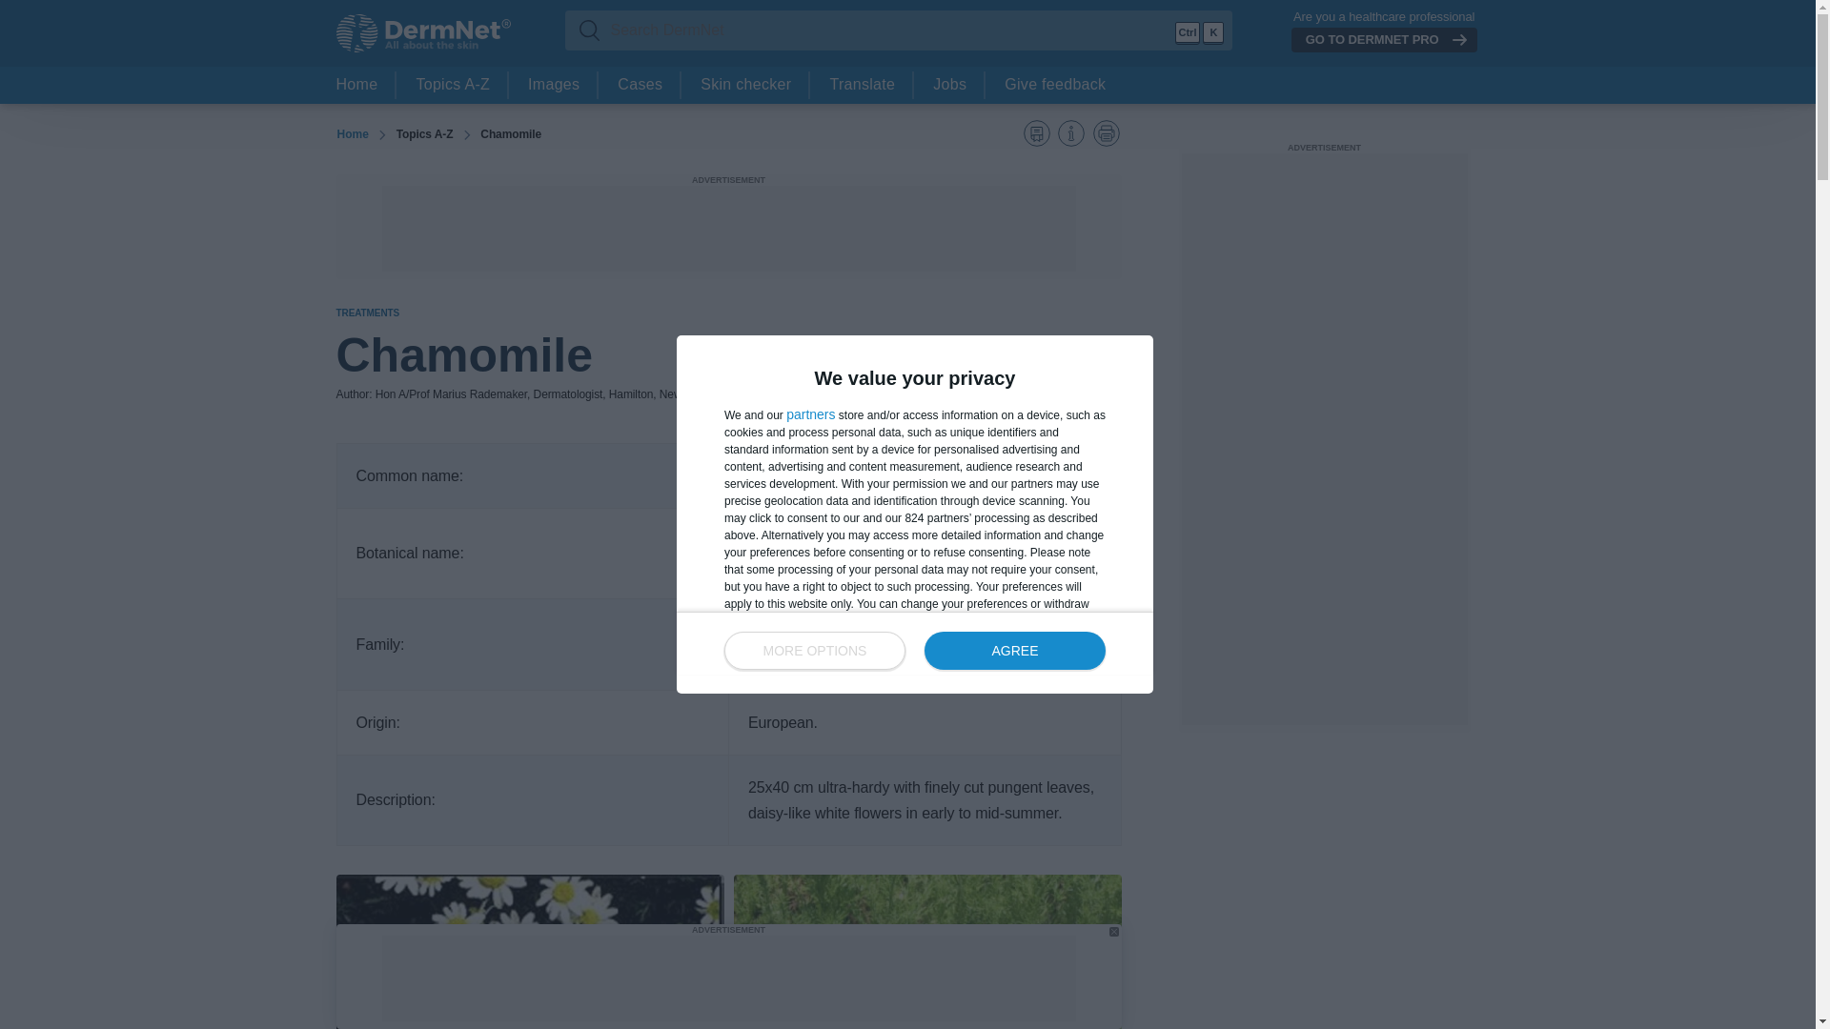 The image size is (1830, 1029). I want to click on Toggle glossary items, so click(1037, 133).